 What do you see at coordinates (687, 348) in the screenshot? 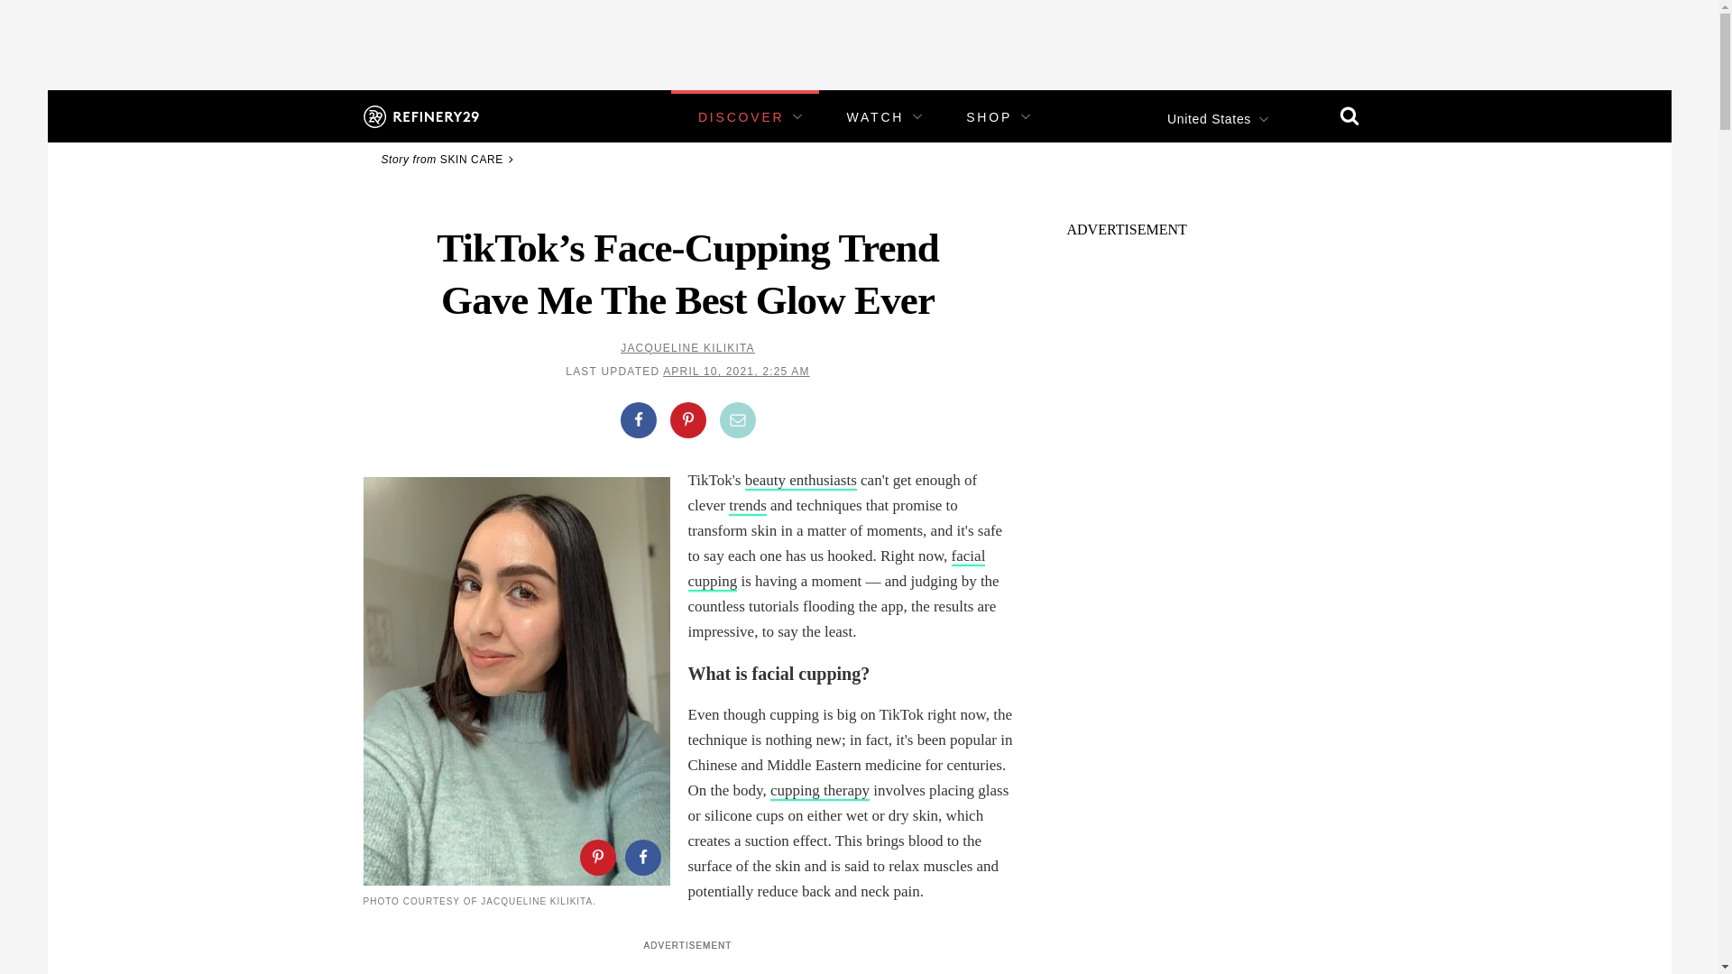
I see `JACQUELINE KILIKITA` at bounding box center [687, 348].